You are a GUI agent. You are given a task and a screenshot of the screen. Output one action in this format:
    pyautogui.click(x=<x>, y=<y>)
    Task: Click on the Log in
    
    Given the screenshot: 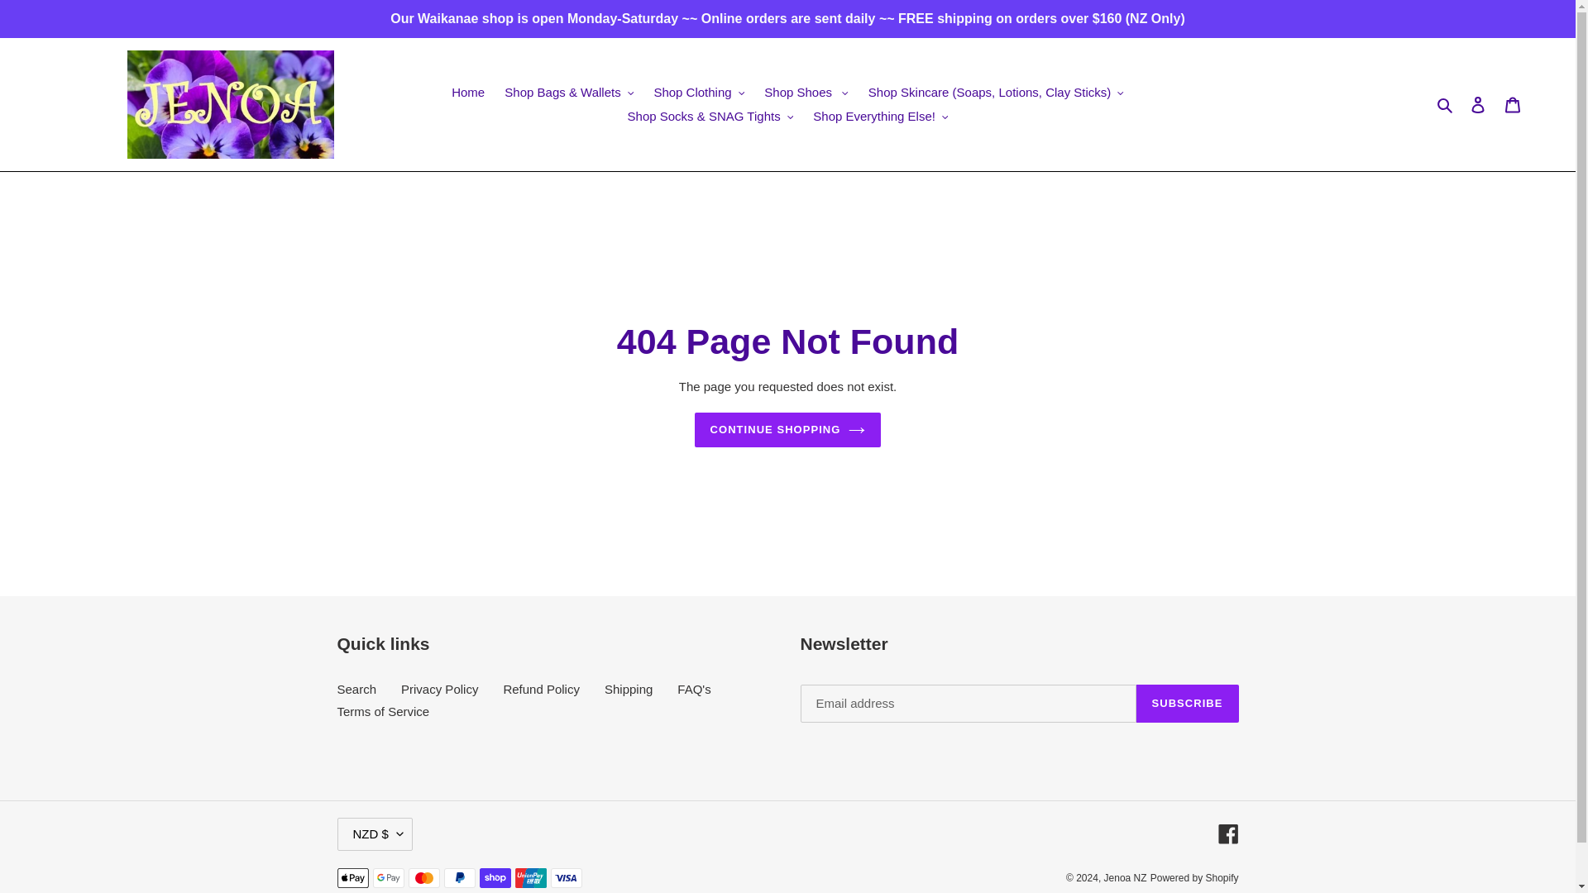 What is the action you would take?
    pyautogui.click(x=1478, y=104)
    